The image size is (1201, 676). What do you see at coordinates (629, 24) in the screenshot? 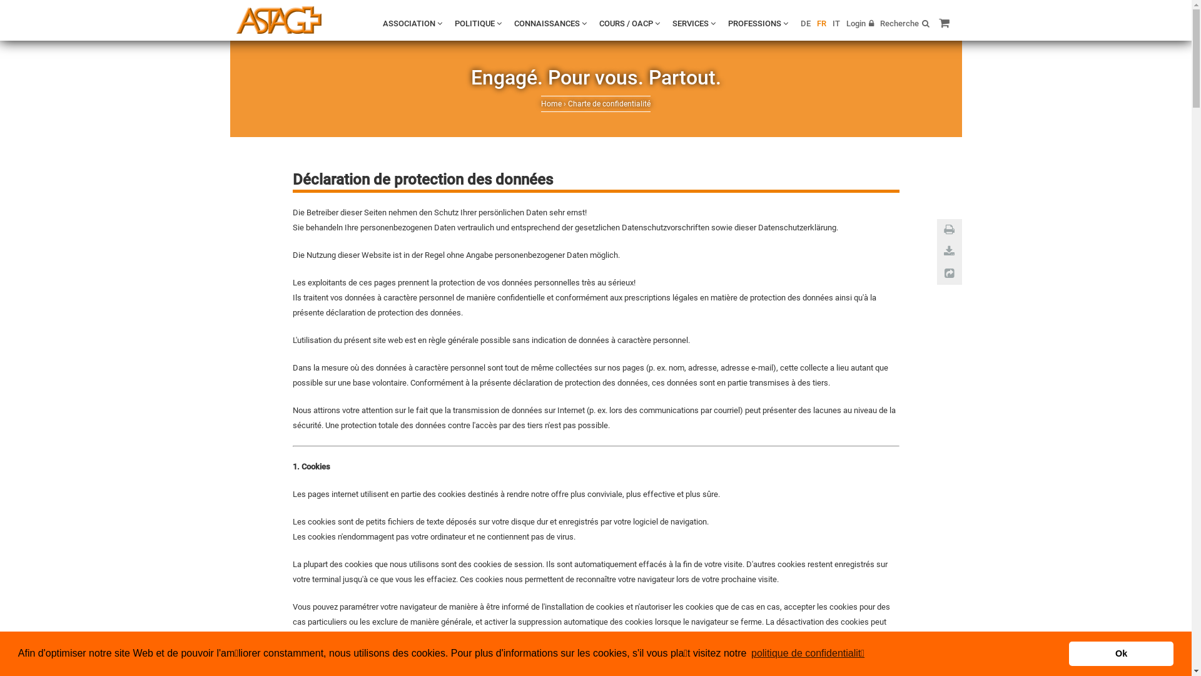
I see `COURS / OACP` at bounding box center [629, 24].